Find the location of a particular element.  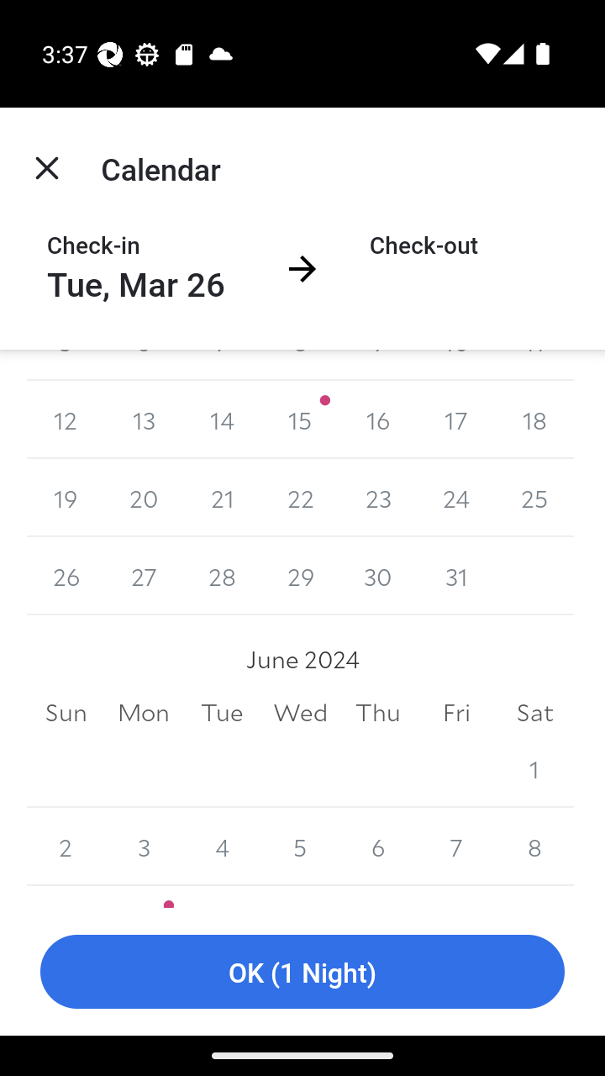

1 1 June 2024 is located at coordinates (534, 768).